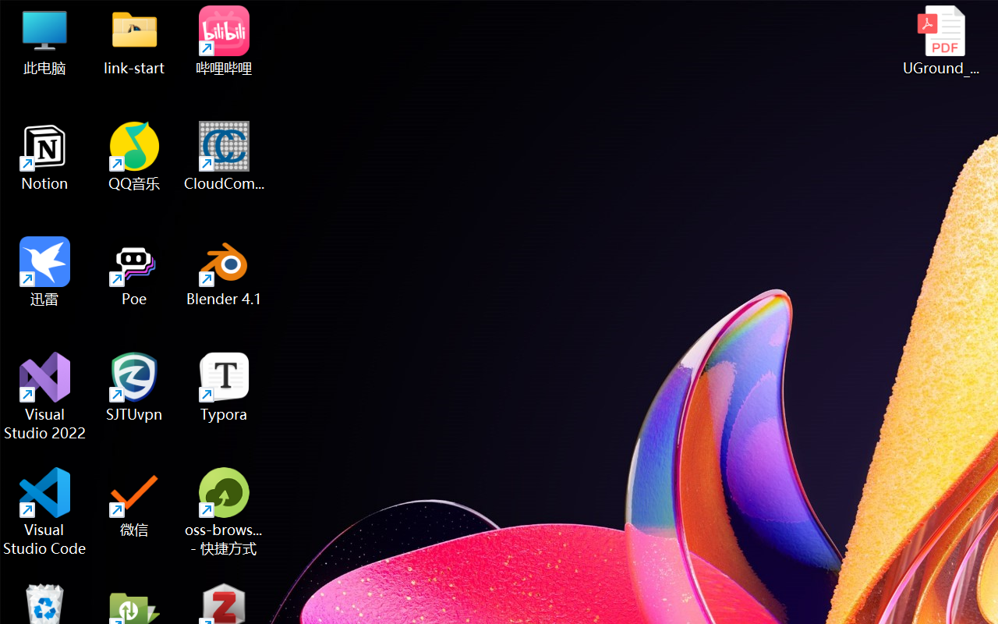 The height and width of the screenshot is (624, 998). Describe the element at coordinates (940, 41) in the screenshot. I see `UGround_paper.pdf` at that location.